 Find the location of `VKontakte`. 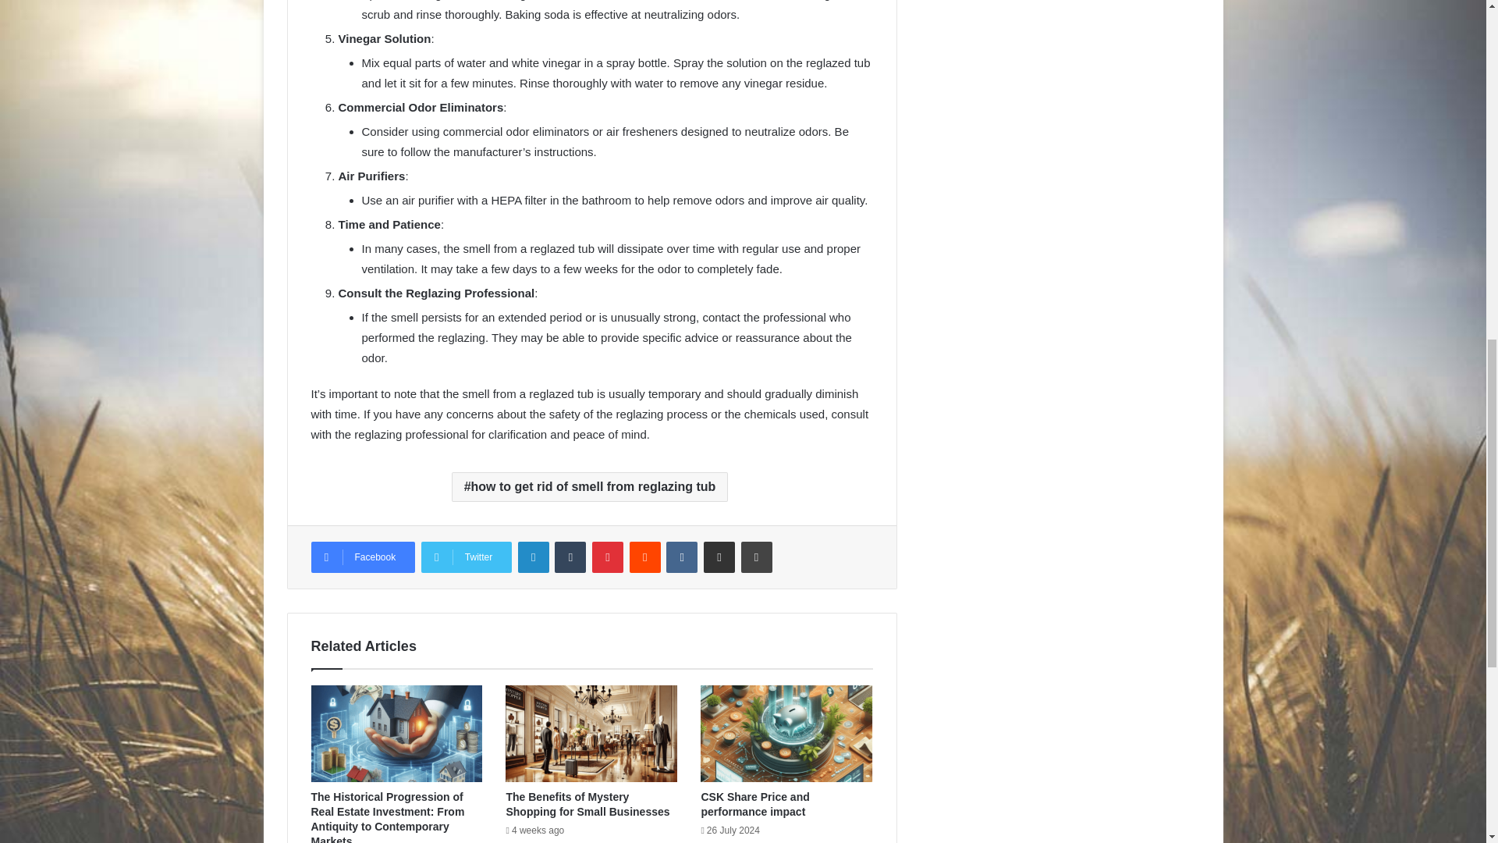

VKontakte is located at coordinates (682, 557).